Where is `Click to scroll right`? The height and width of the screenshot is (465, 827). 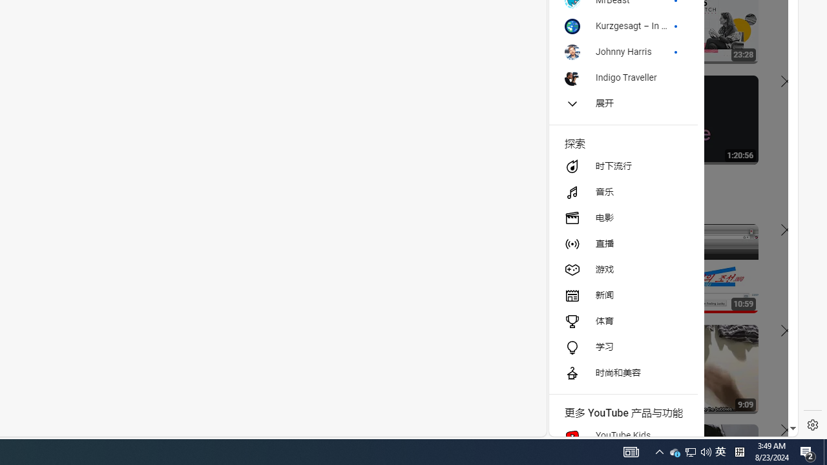 Click to scroll right is located at coordinates (773, 54).